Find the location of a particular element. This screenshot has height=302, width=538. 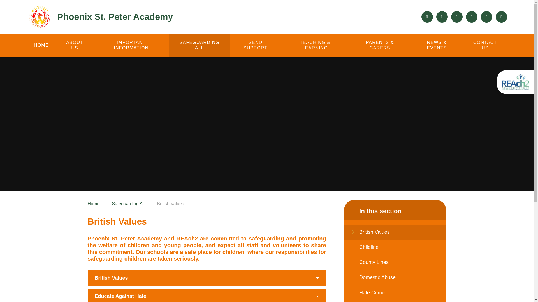

IMPORTANT INFORMATION is located at coordinates (131, 45).